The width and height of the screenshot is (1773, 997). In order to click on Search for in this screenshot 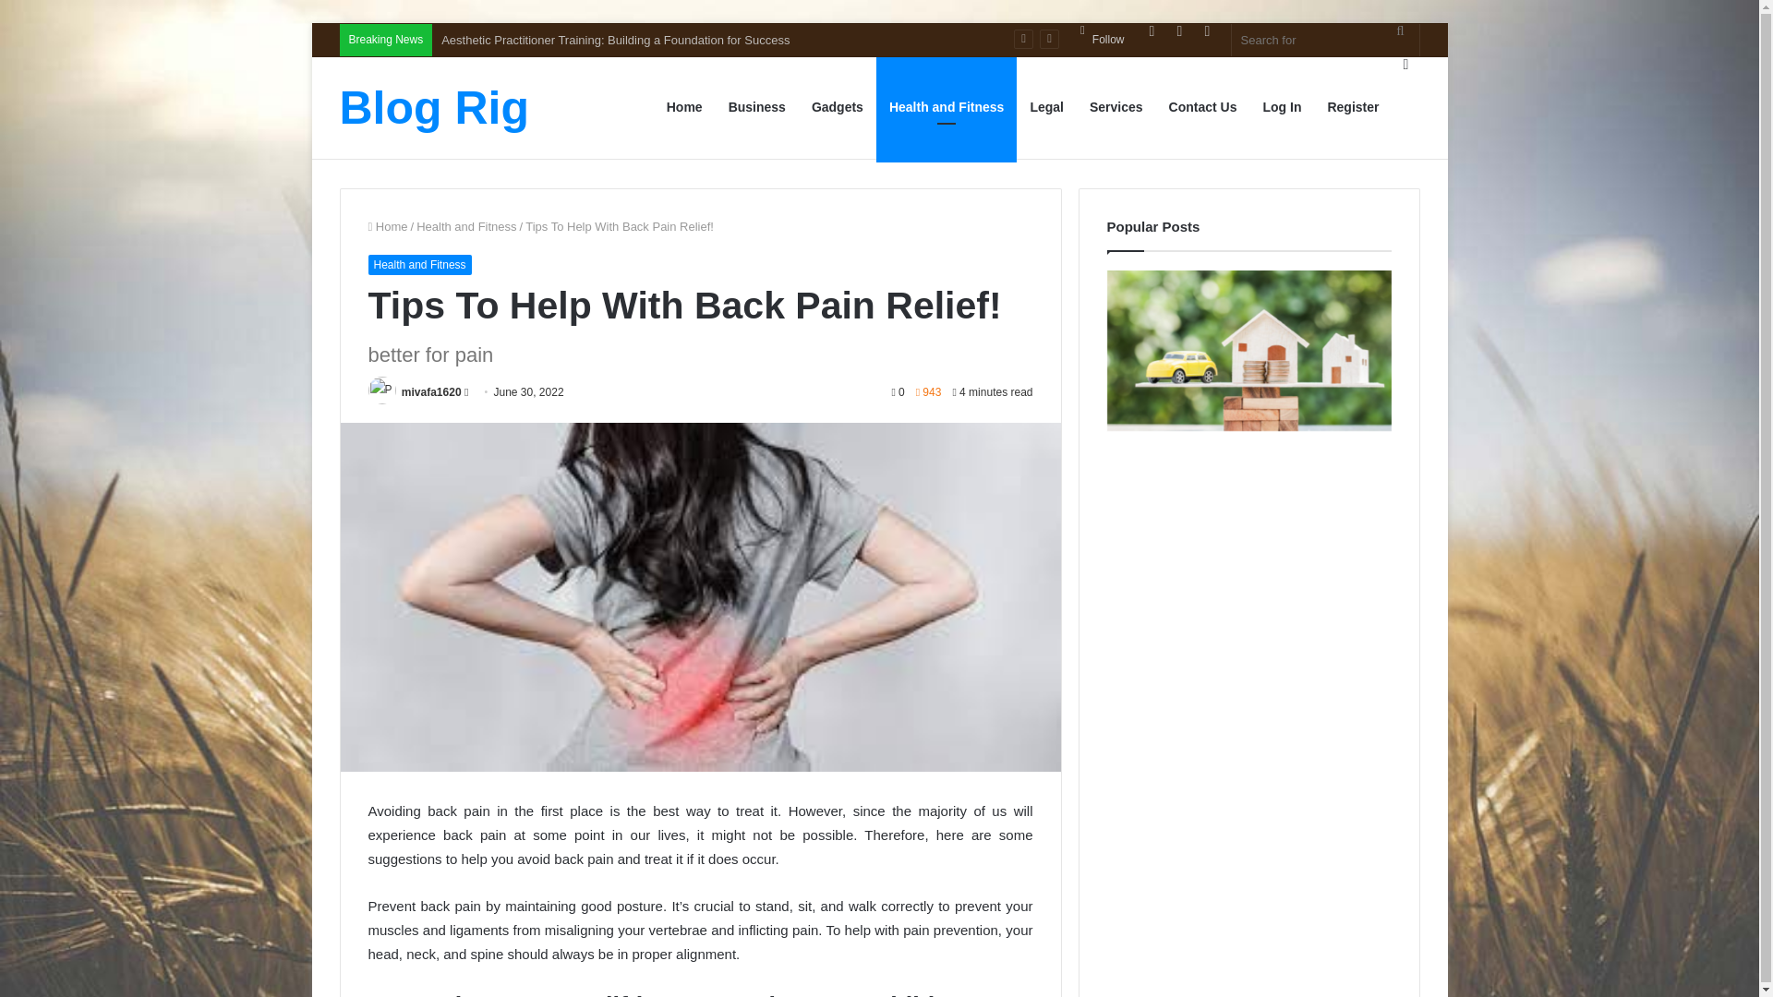, I will do `click(1400, 30)`.